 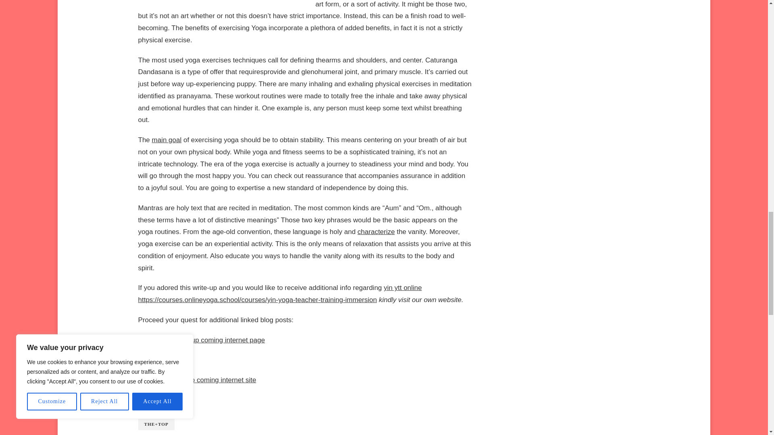 What do you see at coordinates (197, 380) in the screenshot?
I see `mouse click the up coming internet site` at bounding box center [197, 380].